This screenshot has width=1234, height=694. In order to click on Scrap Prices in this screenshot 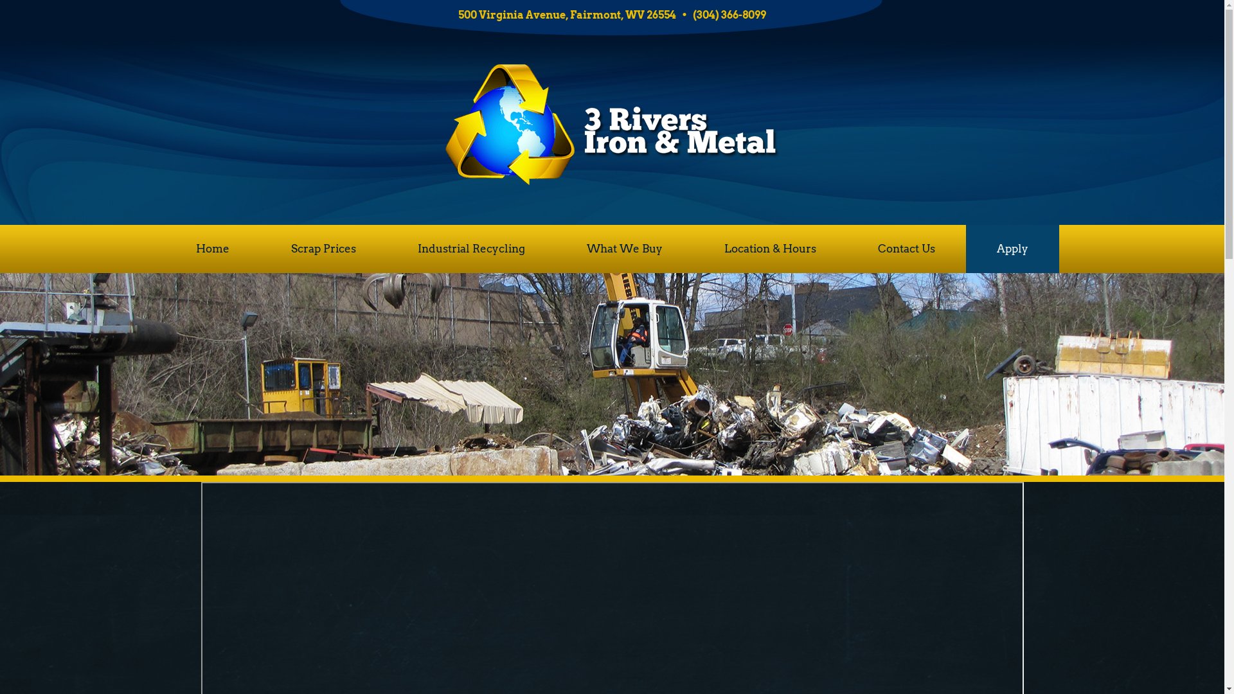, I will do `click(324, 249)`.